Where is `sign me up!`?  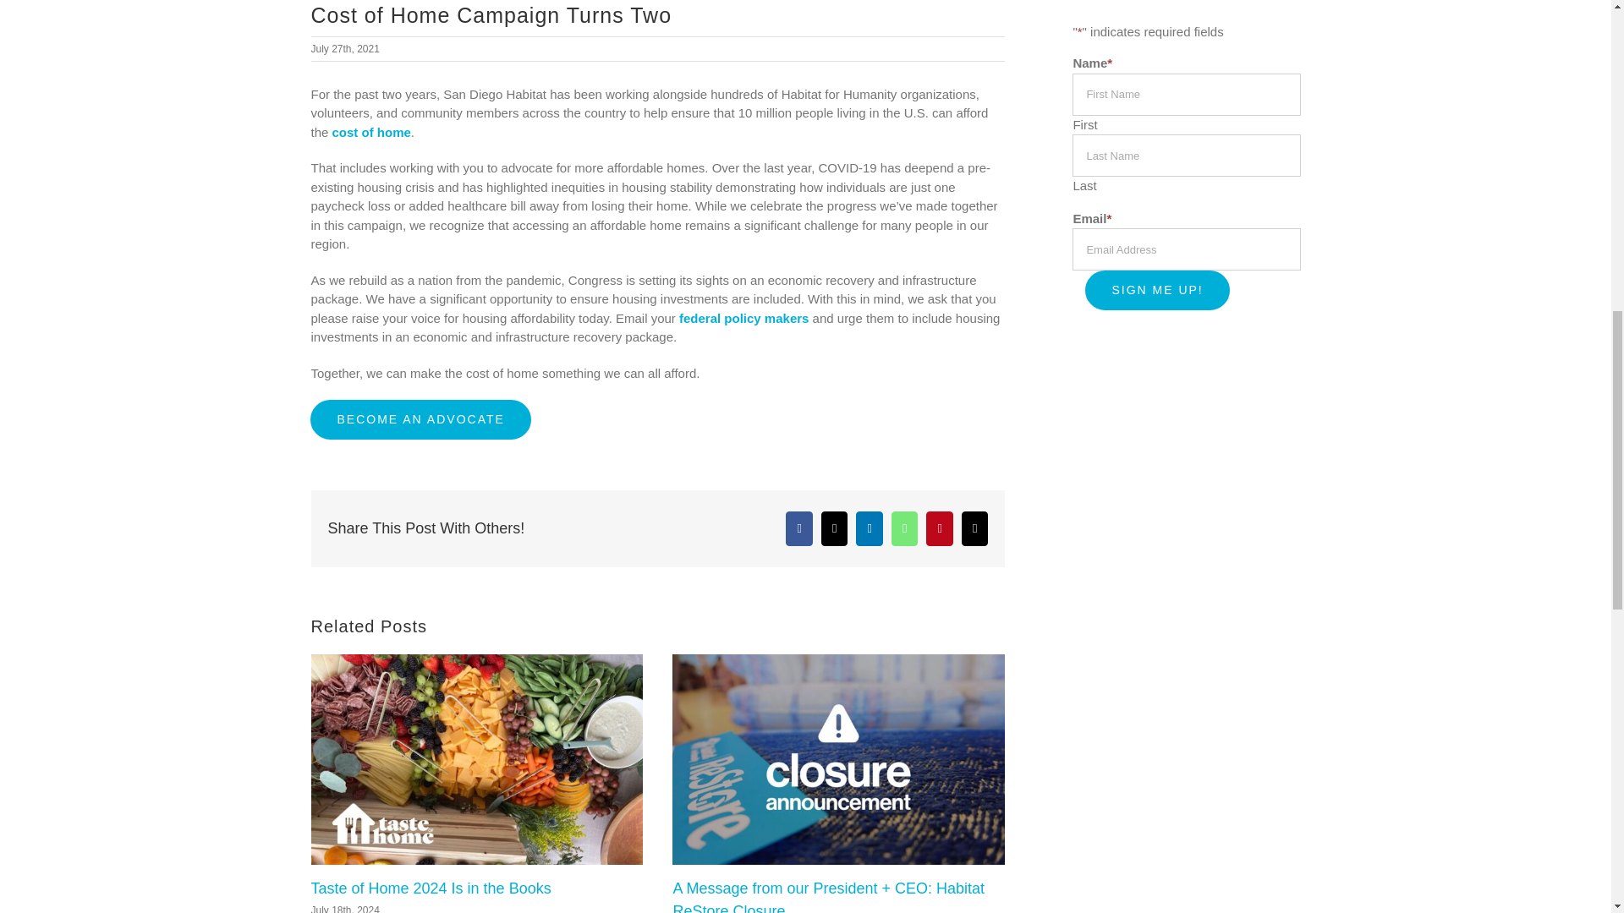 sign me up! is located at coordinates (1157, 290).